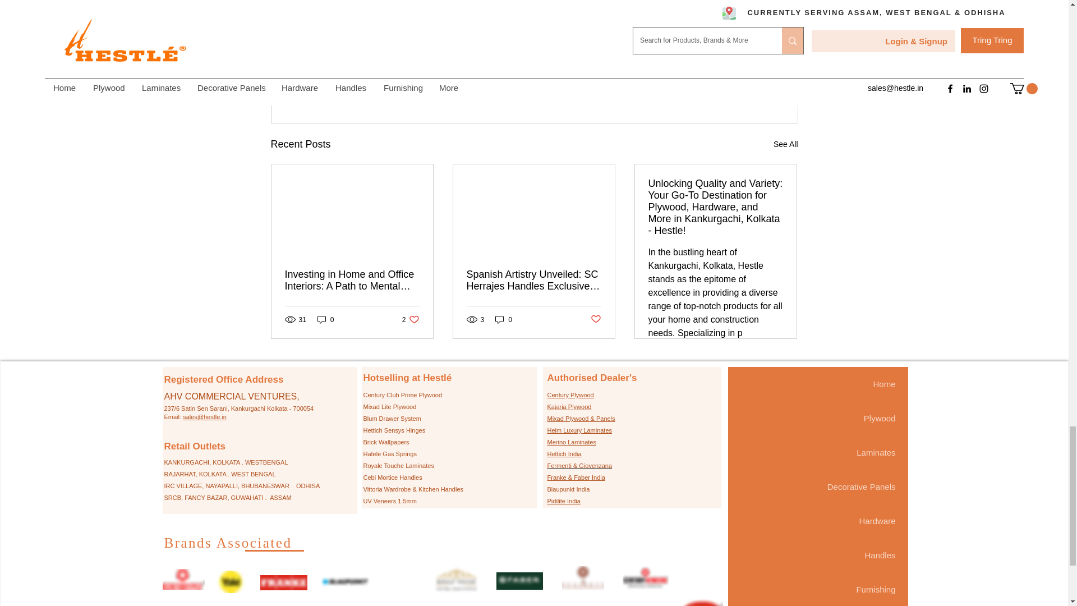 This screenshot has width=1077, height=606. What do you see at coordinates (596, 319) in the screenshot?
I see `Post not marked as liked` at bounding box center [596, 319].